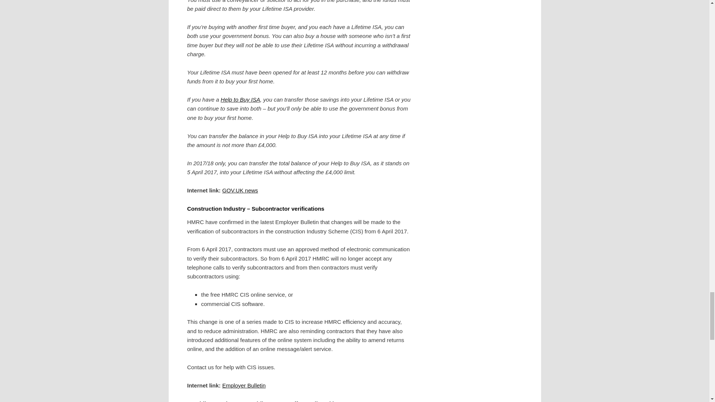 This screenshot has width=715, height=402. I want to click on GOV.UK news, so click(240, 190).